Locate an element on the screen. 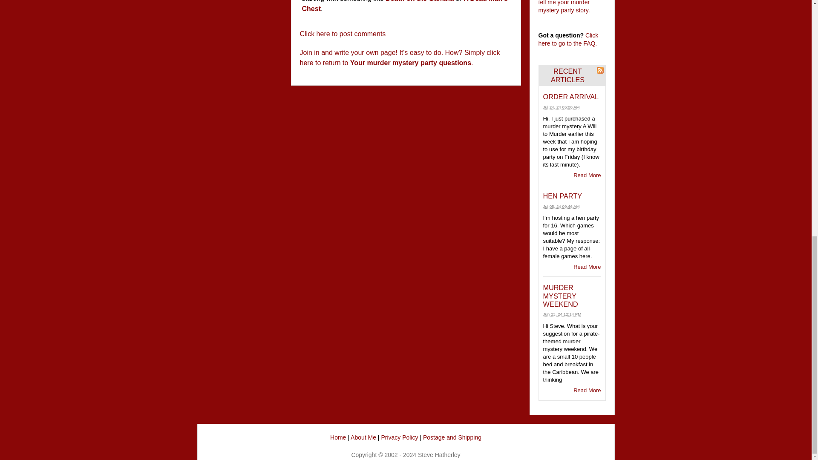 The height and width of the screenshot is (460, 818). Read More is located at coordinates (587, 175).